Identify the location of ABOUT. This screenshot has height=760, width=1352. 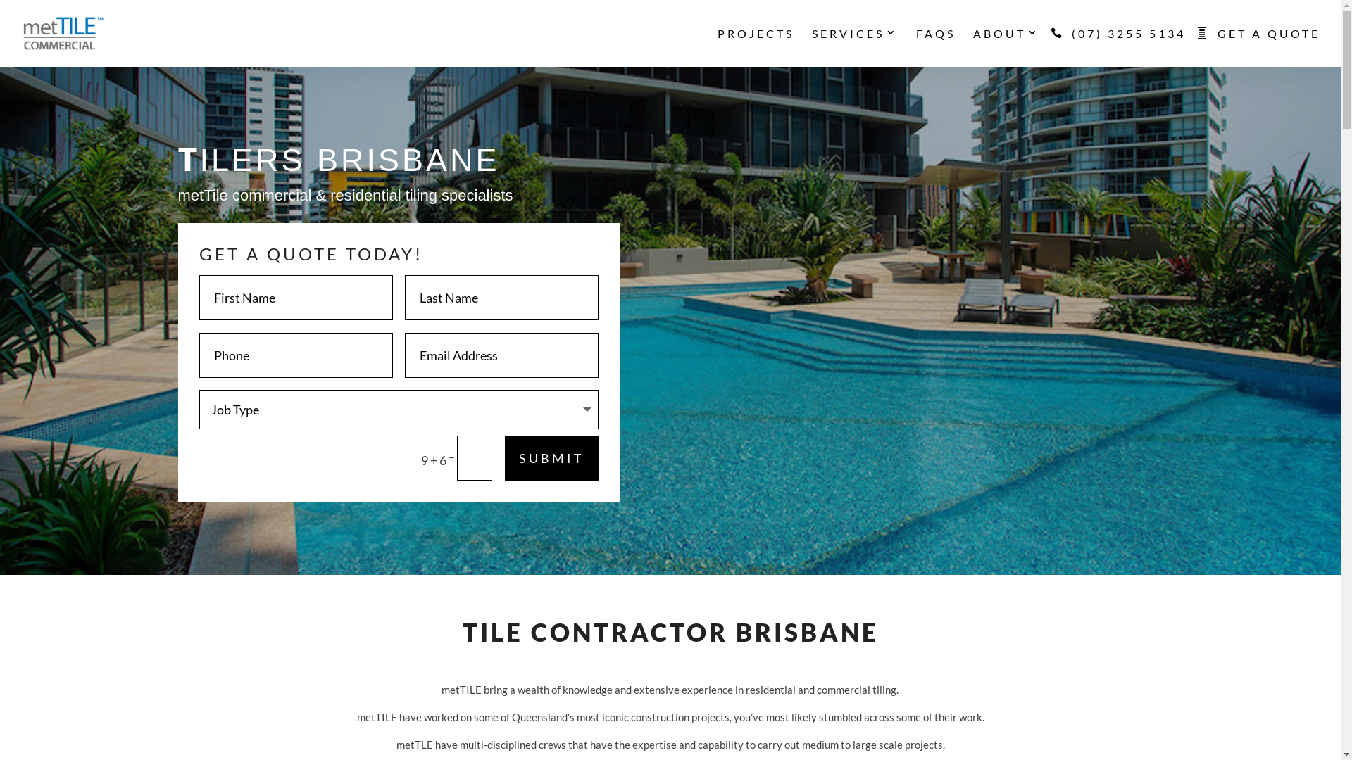
(1007, 48).